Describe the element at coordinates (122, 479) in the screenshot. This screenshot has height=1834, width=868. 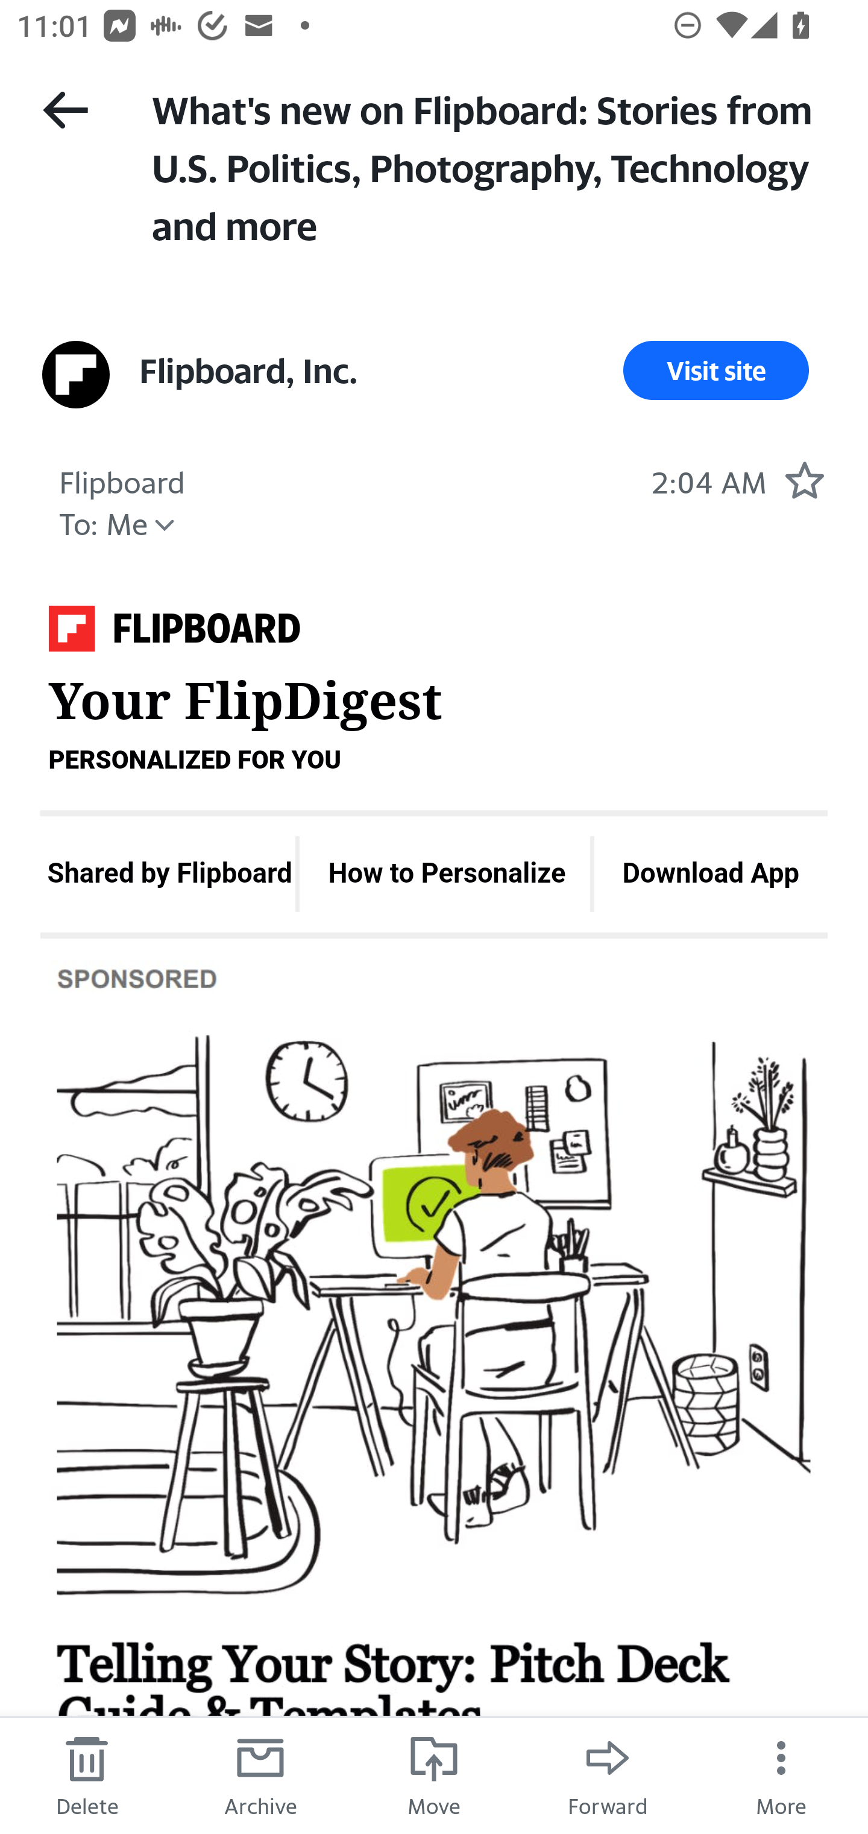
I see `Flipboard Sender Flipboard` at that location.